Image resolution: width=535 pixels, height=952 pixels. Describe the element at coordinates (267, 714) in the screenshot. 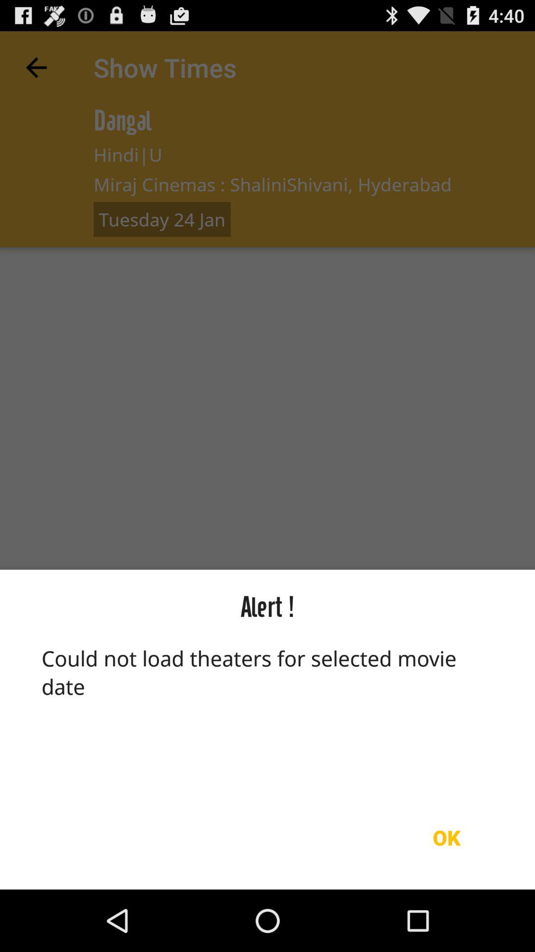

I see `click the item above ok` at that location.